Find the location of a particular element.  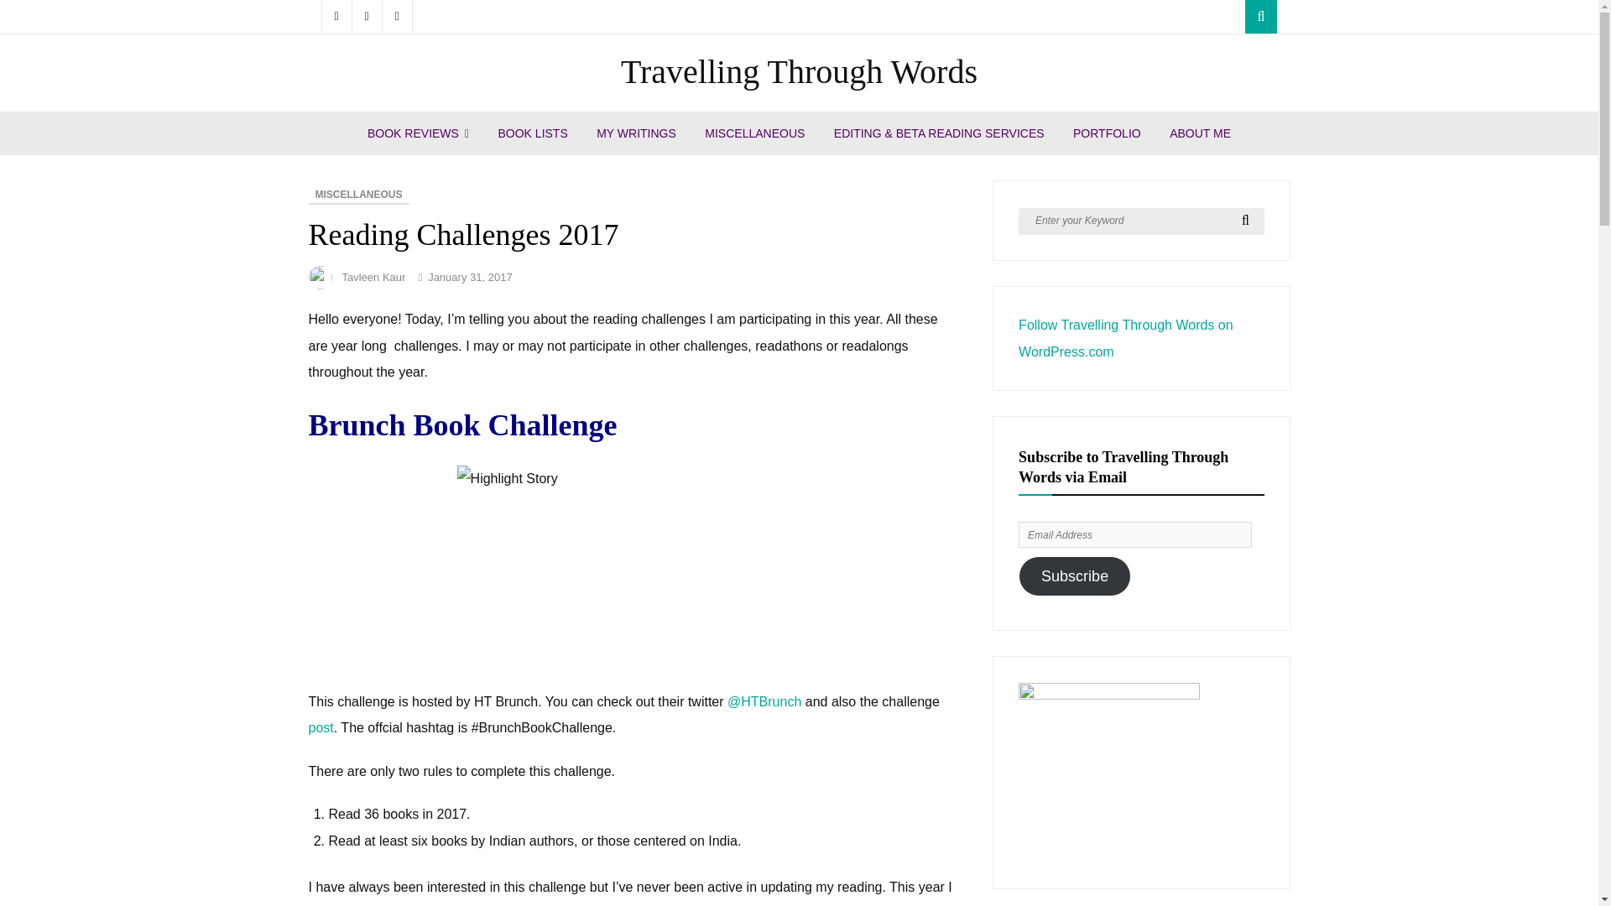

Twitter is located at coordinates (368, 17).